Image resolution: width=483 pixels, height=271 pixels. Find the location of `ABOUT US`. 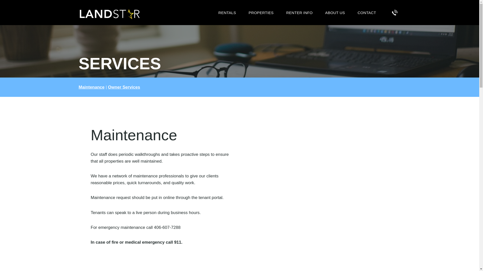

ABOUT US is located at coordinates (335, 13).